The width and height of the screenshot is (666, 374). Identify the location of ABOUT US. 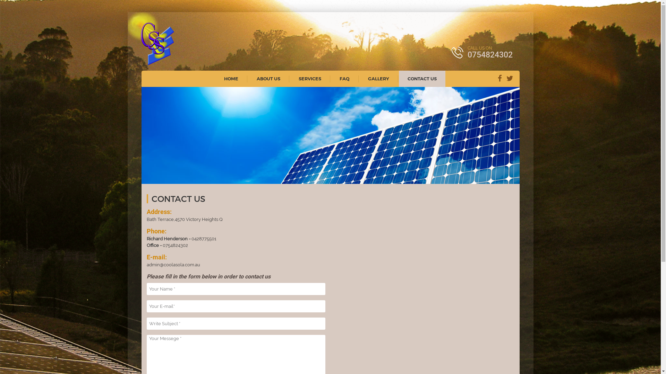
(268, 79).